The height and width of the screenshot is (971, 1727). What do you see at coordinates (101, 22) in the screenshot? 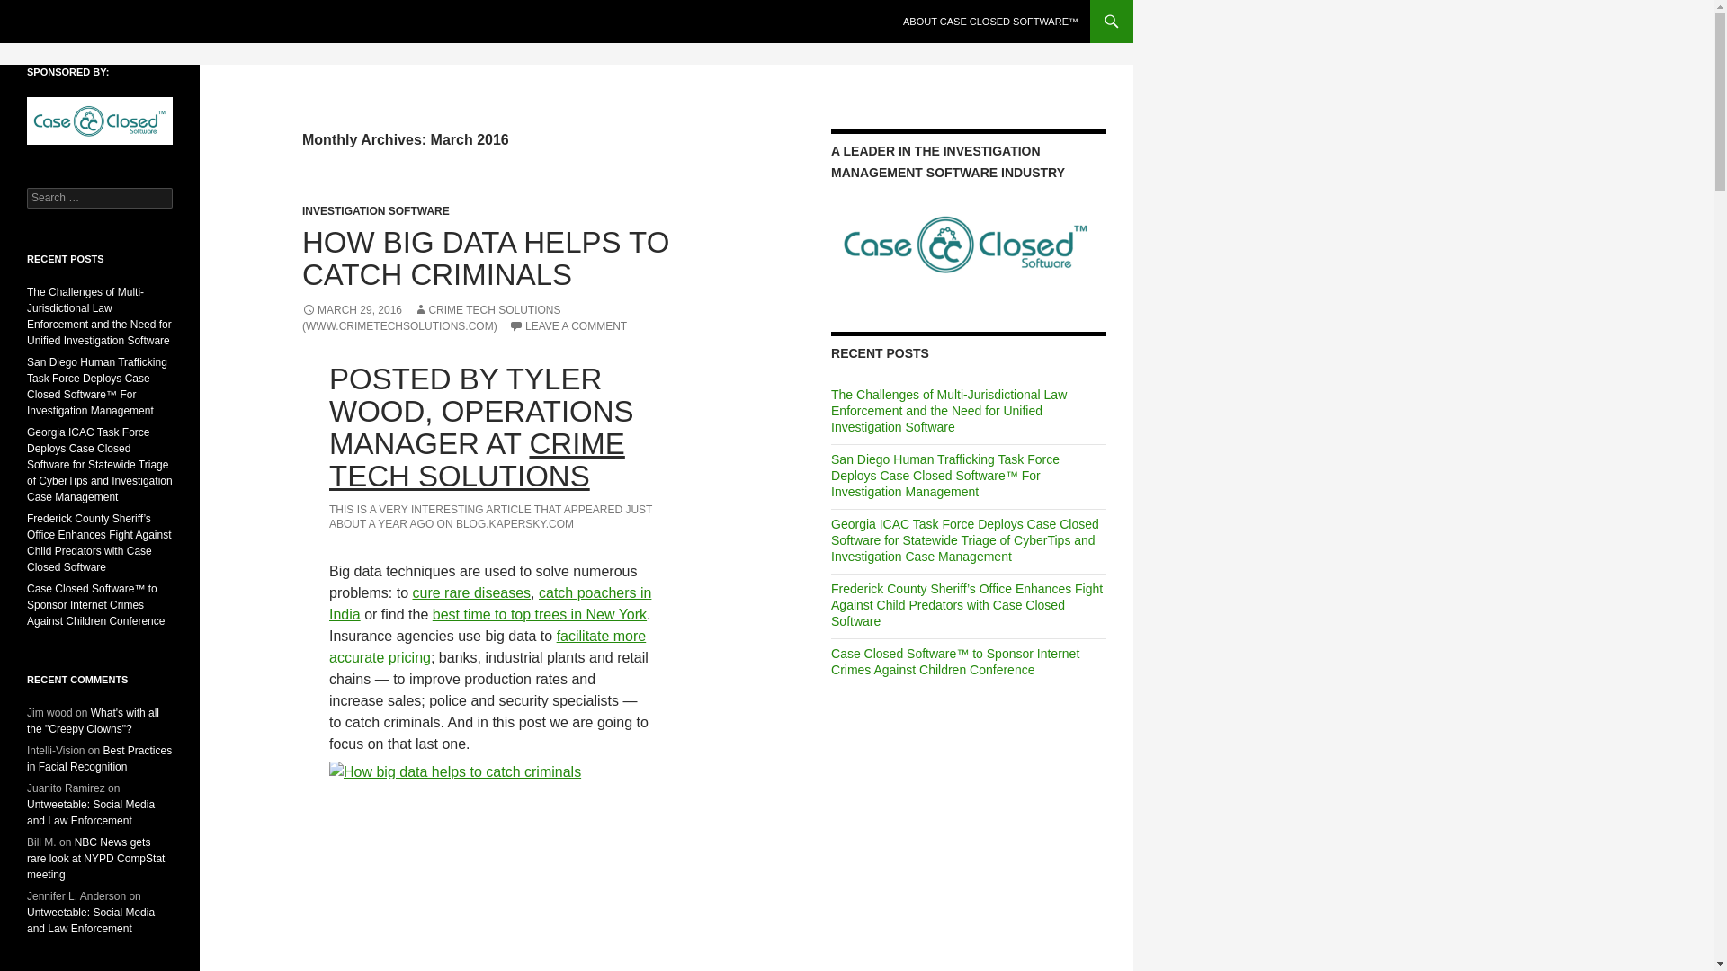
I see `Crime Tech Weekly` at bounding box center [101, 22].